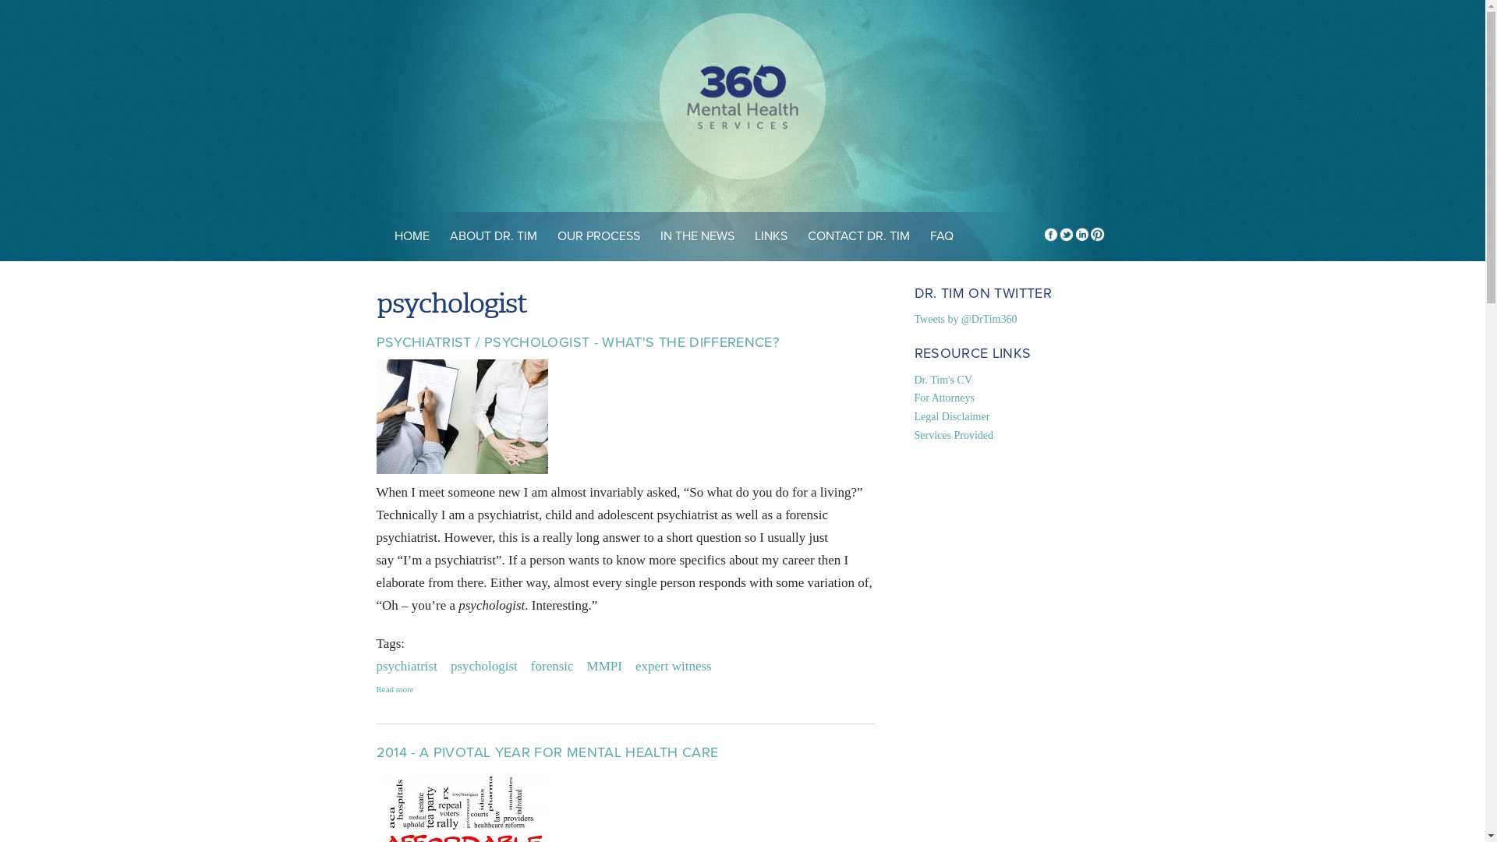 This screenshot has width=1497, height=842. What do you see at coordinates (742, 100) in the screenshot?
I see `Home` at bounding box center [742, 100].